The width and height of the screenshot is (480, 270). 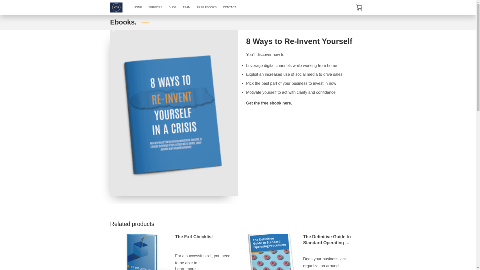 What do you see at coordinates (172, 7) in the screenshot?
I see `BLOG` at bounding box center [172, 7].